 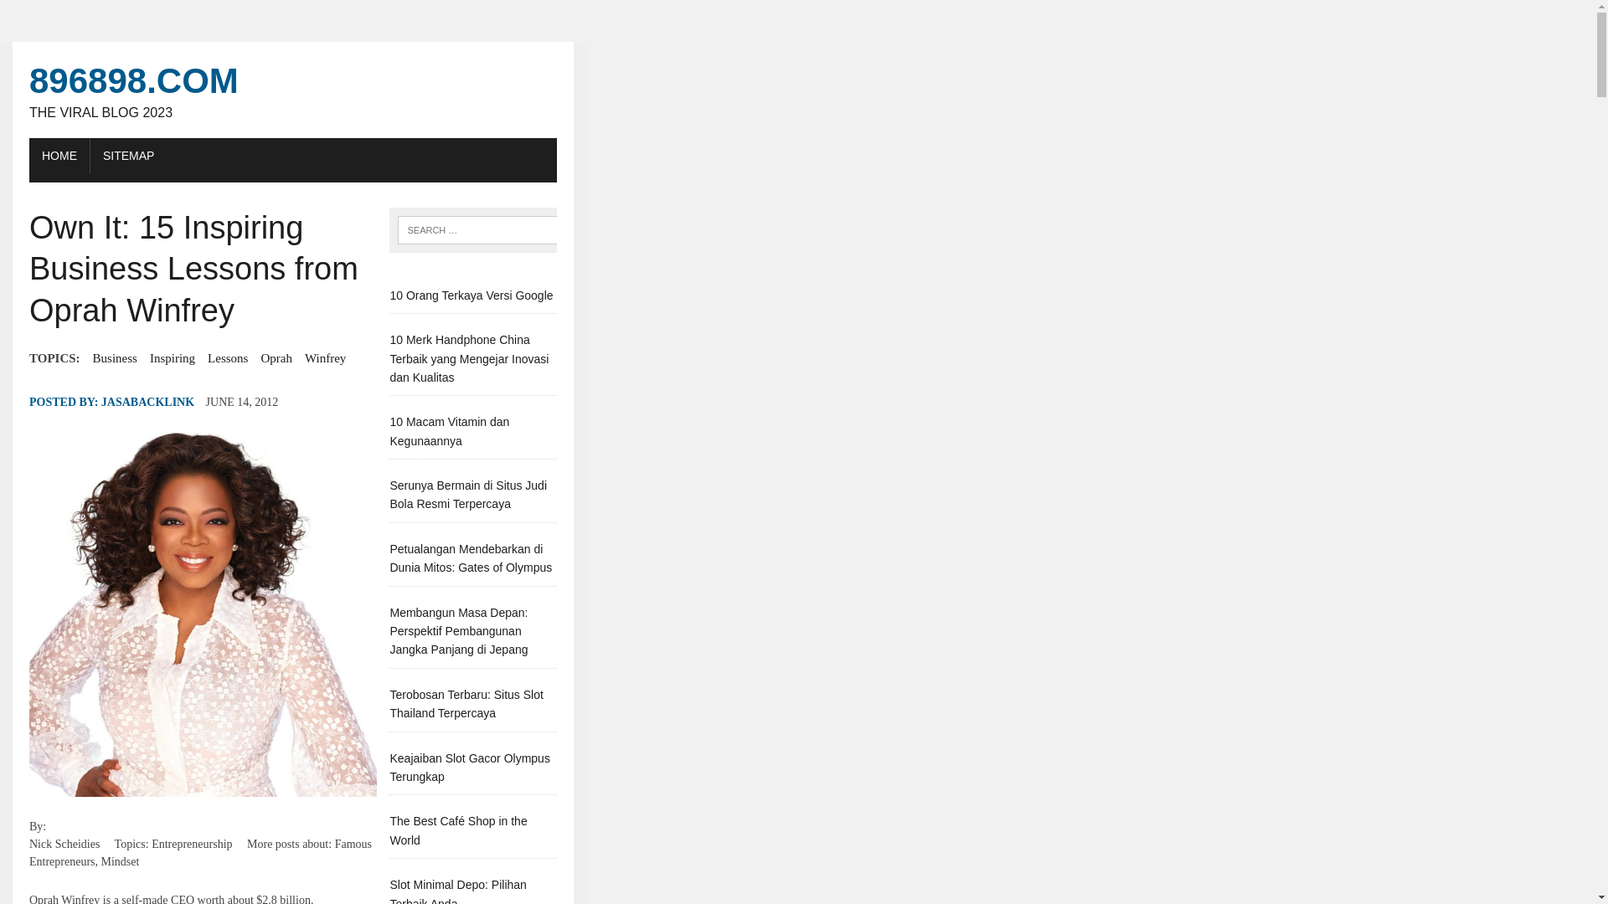 What do you see at coordinates (467, 495) in the screenshot?
I see `Search` at bounding box center [467, 495].